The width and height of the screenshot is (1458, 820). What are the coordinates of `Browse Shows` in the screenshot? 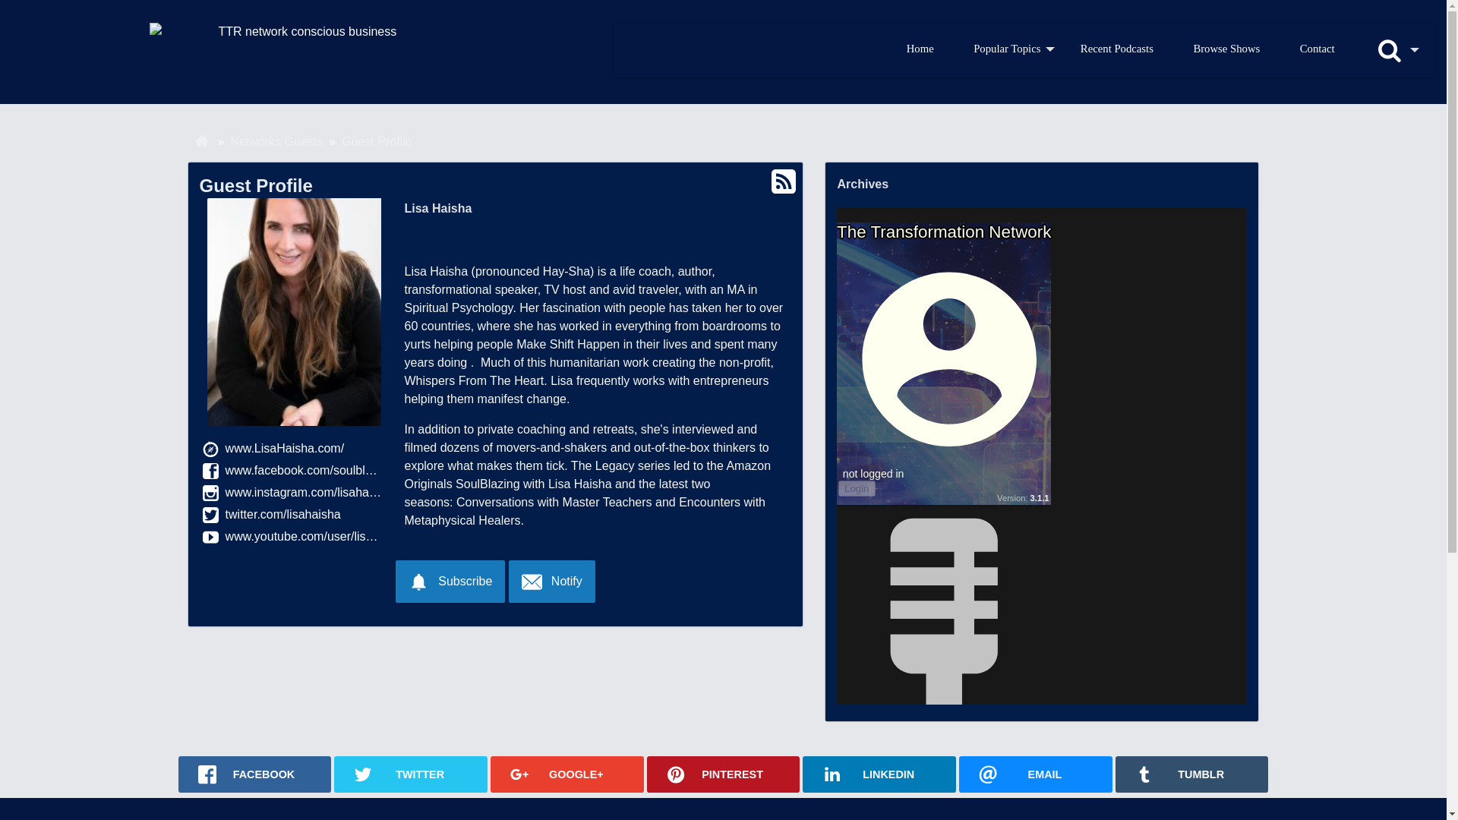 It's located at (1226, 49).